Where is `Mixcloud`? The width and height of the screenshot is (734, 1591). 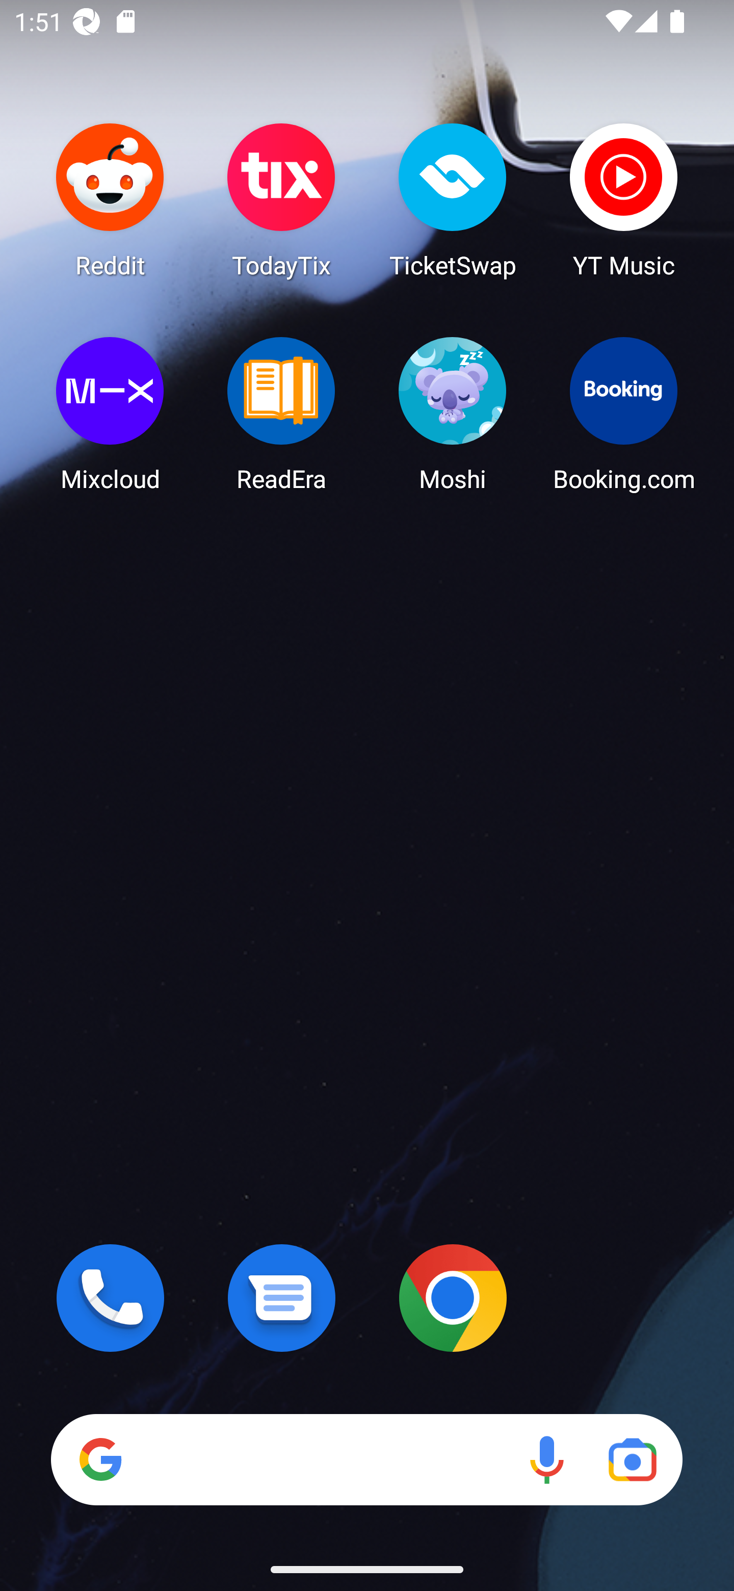 Mixcloud is located at coordinates (110, 414).